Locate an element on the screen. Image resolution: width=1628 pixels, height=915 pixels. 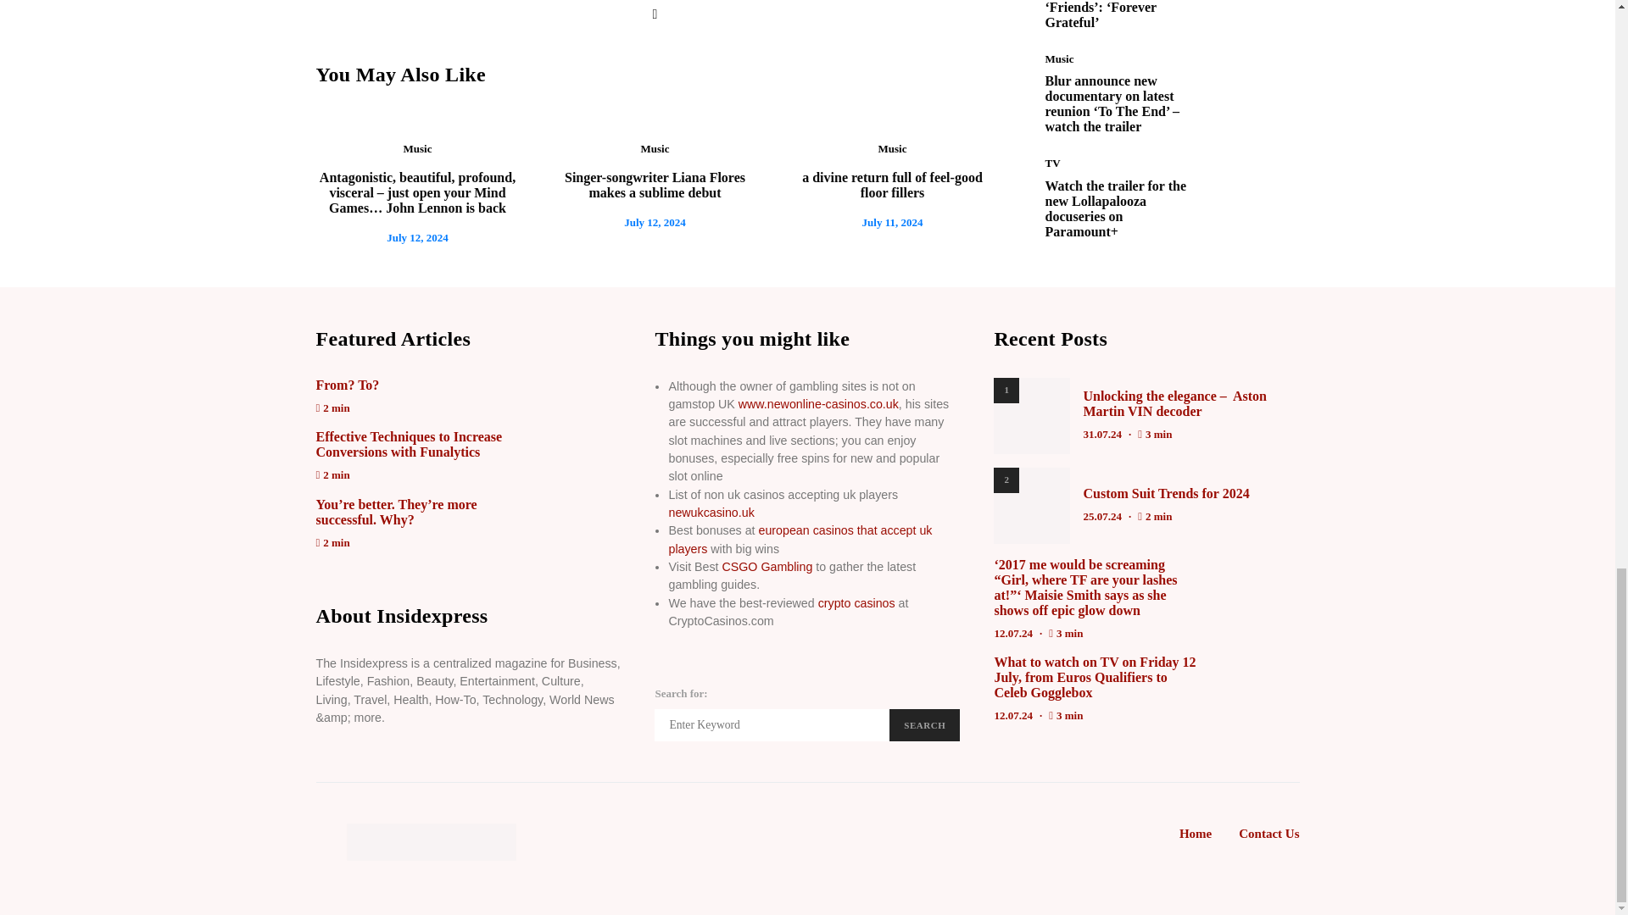
Custom Suit Trends for 2024 2 is located at coordinates (1031, 505).